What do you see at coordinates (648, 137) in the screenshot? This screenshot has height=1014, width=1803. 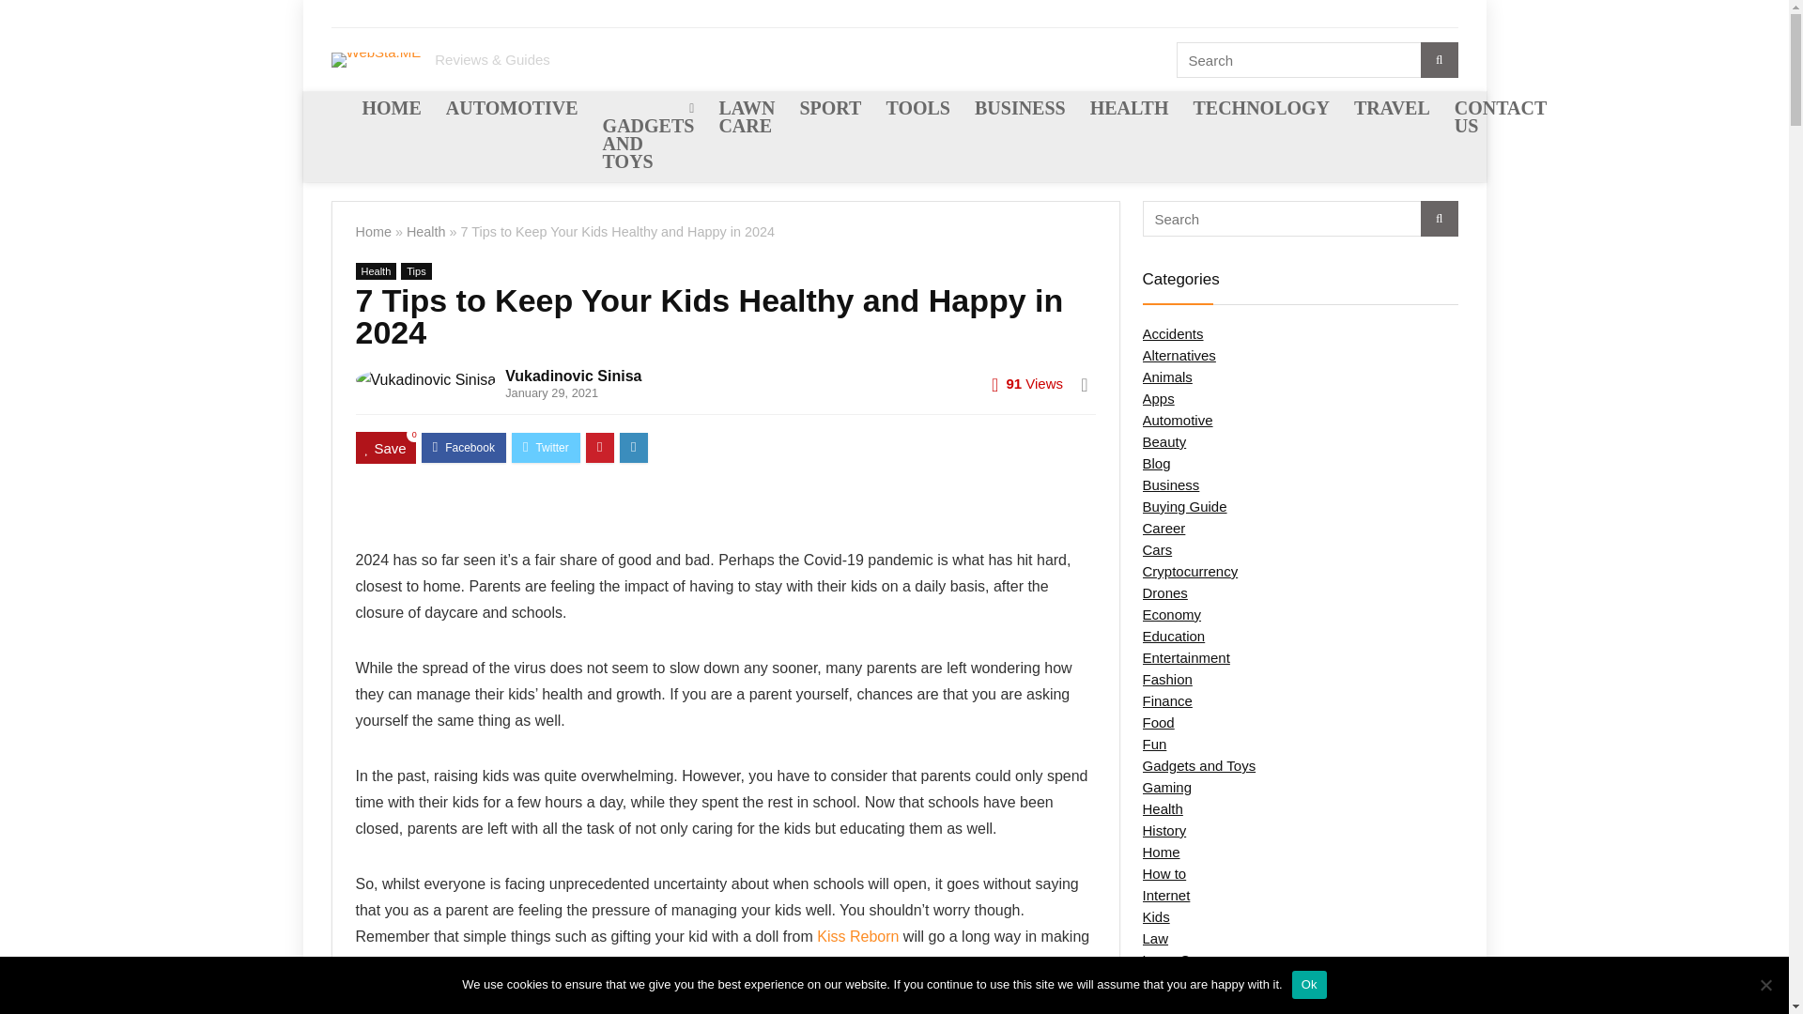 I see `GADGETS AND TOYS` at bounding box center [648, 137].